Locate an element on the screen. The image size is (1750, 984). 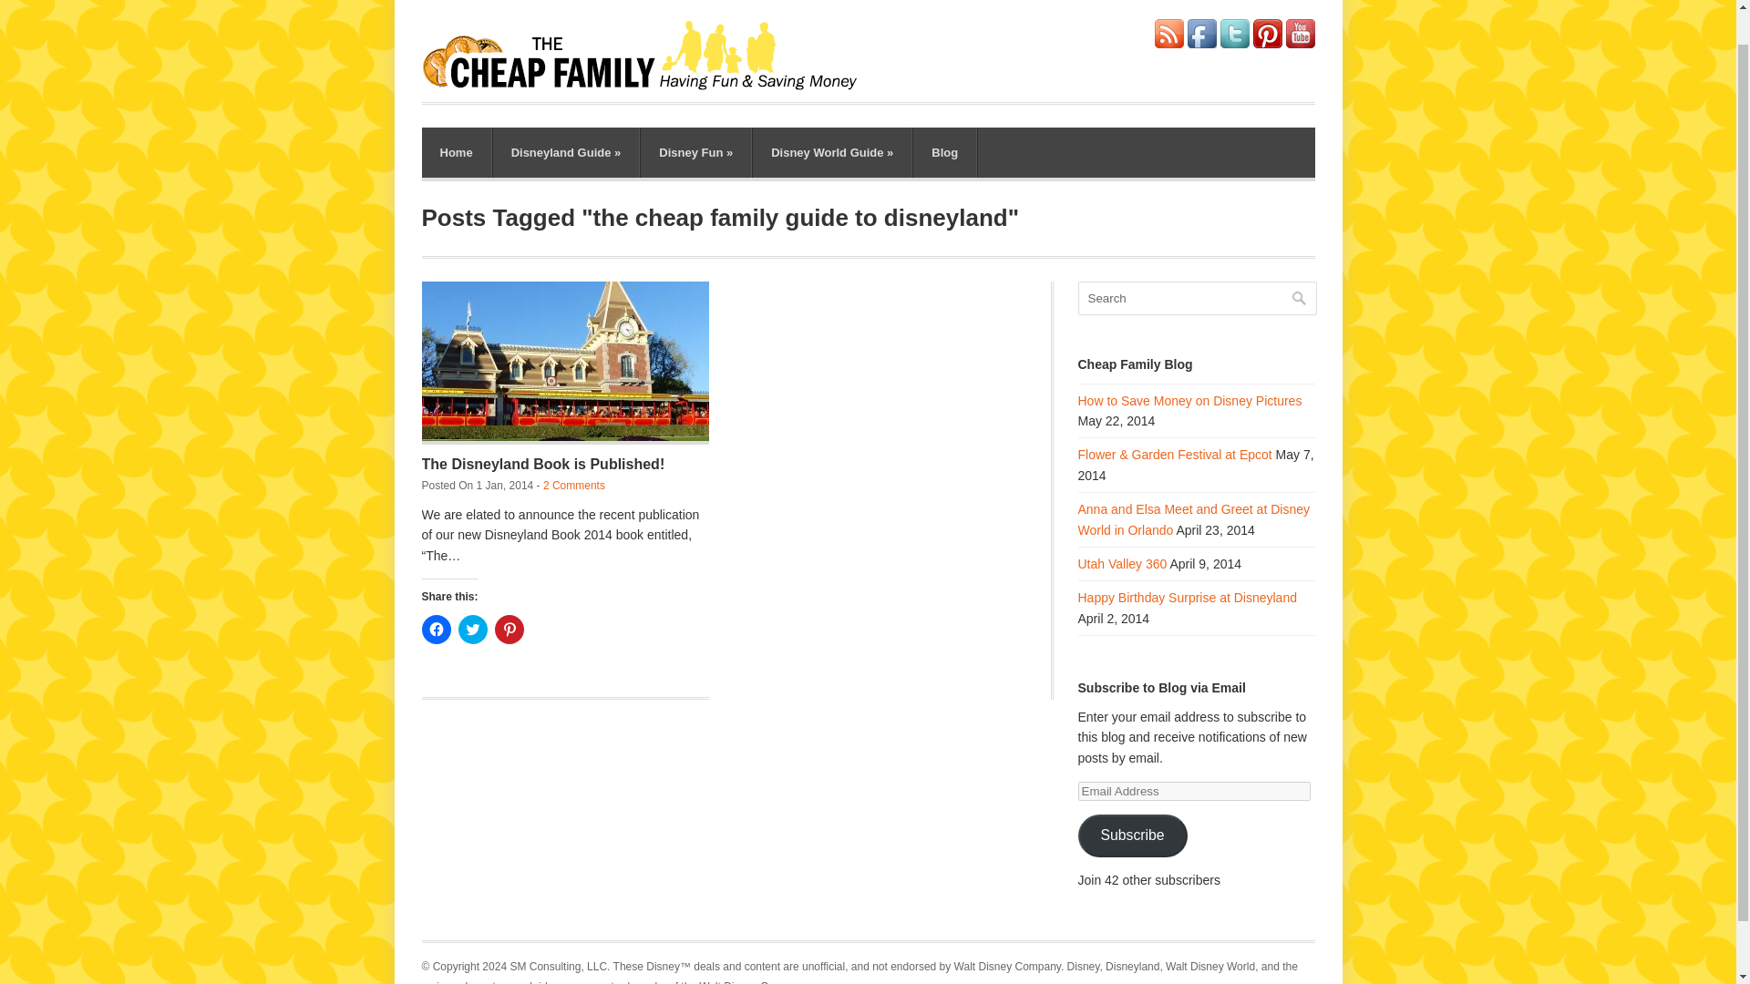
Anna and Elsa Meet and Greet at Disney World in Orlando is located at coordinates (1193, 518).